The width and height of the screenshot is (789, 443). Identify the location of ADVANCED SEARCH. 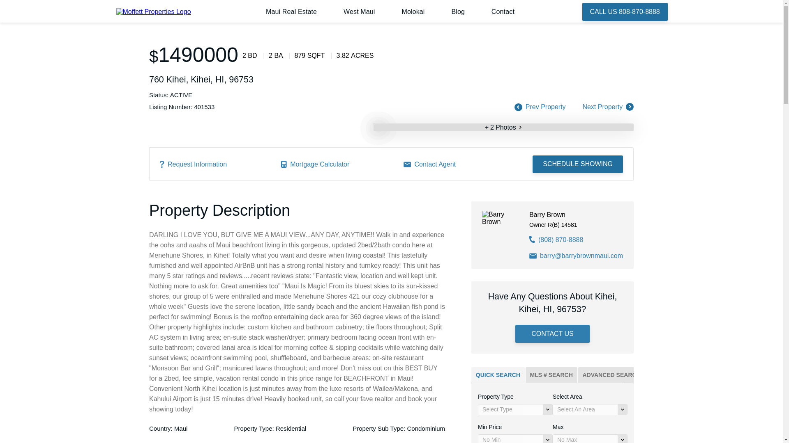
(611, 375).